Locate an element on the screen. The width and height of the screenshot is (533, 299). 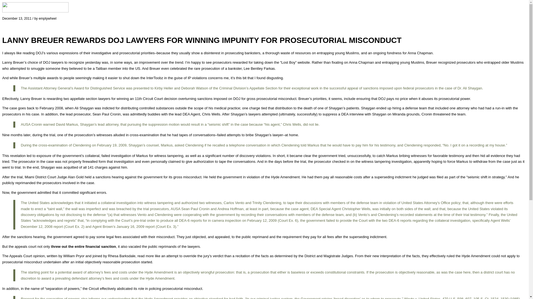
sanctions imposed on DOJ is located at coordinates (219, 99).